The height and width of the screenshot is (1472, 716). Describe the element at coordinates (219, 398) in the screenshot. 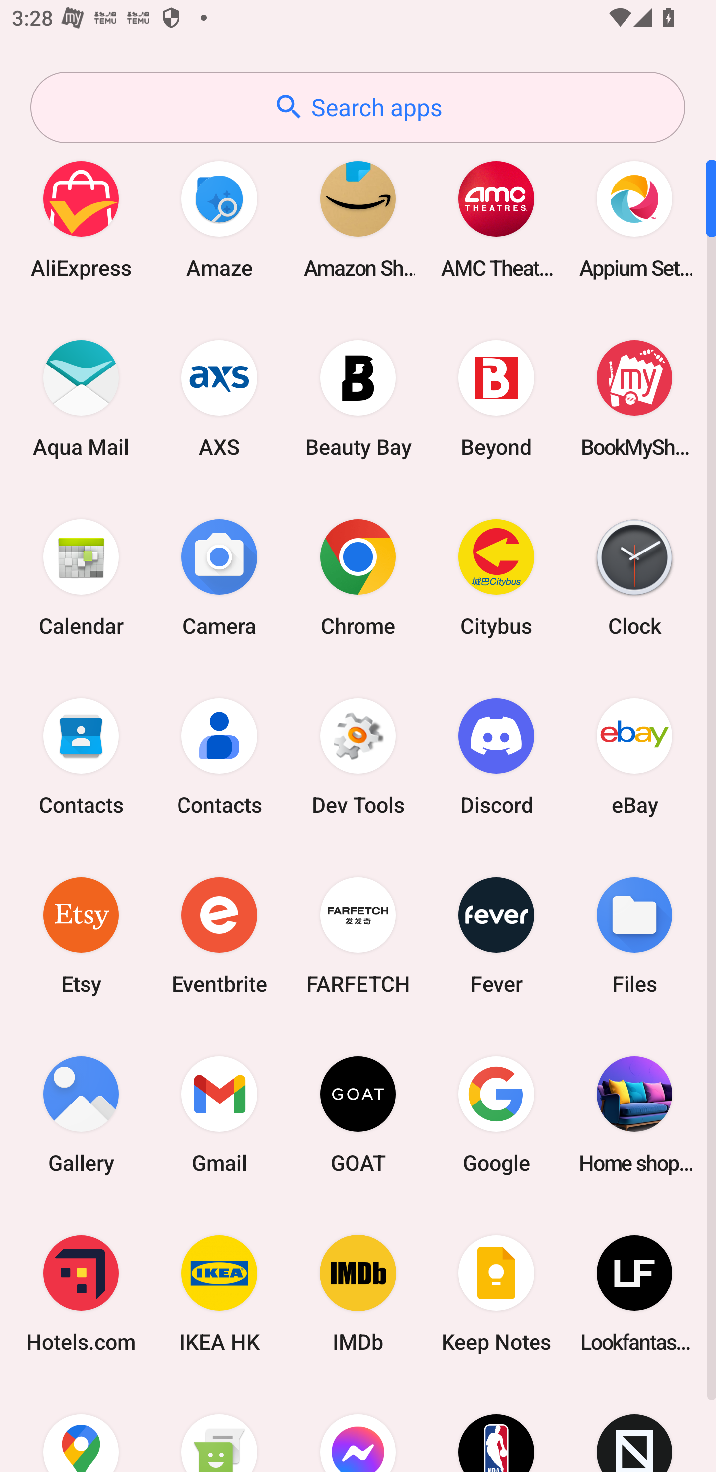

I see `AXS` at that location.